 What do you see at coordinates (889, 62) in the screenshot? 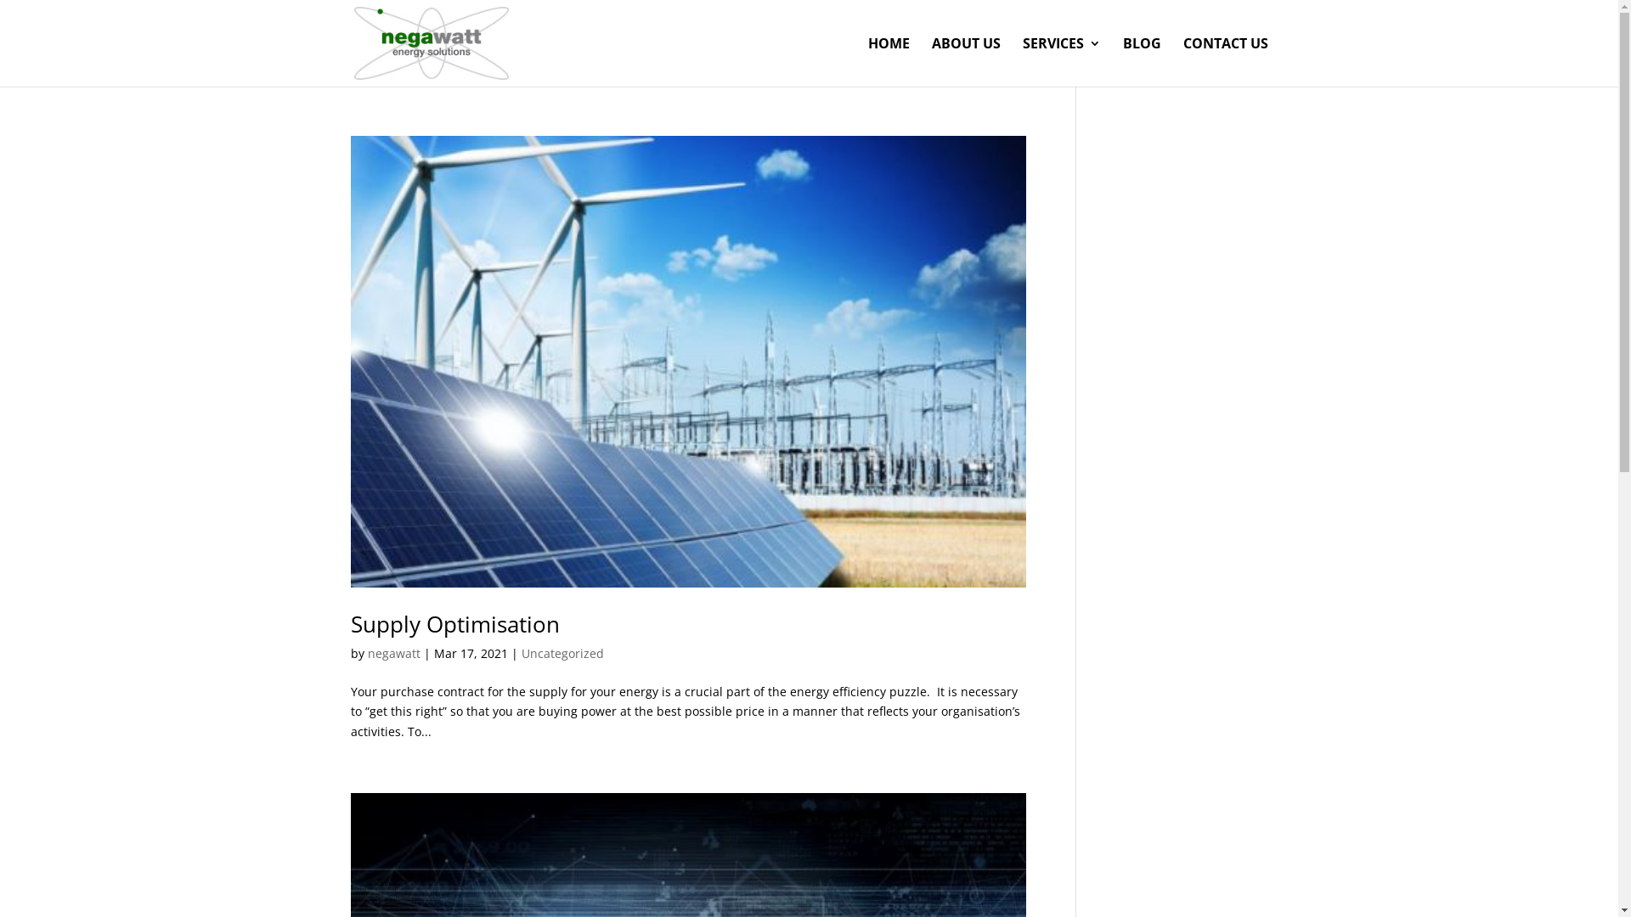
I see `HOME` at bounding box center [889, 62].